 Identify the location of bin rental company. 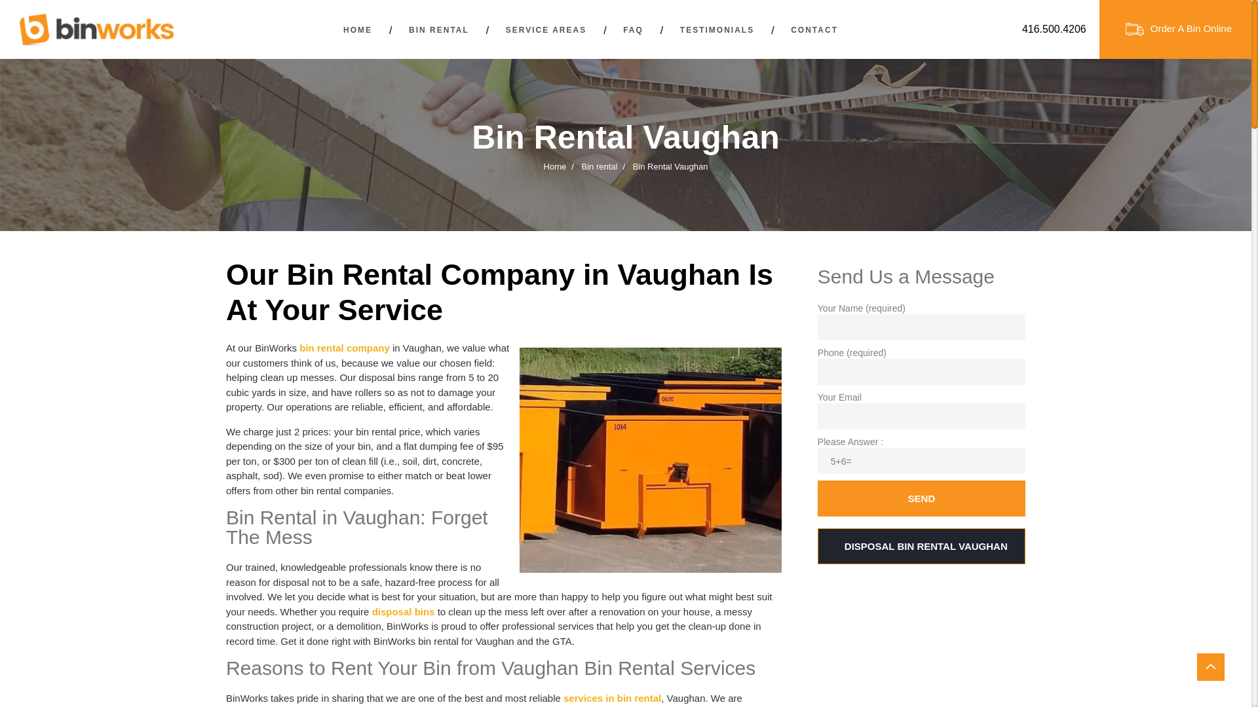
(345, 348).